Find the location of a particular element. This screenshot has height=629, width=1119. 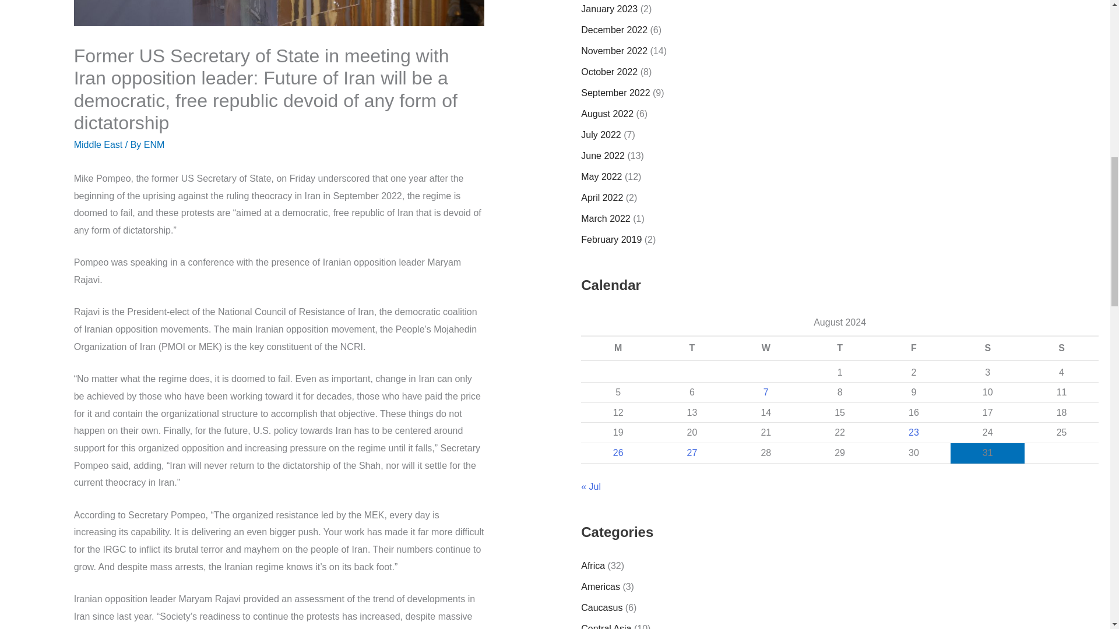

December 2022 is located at coordinates (614, 30).